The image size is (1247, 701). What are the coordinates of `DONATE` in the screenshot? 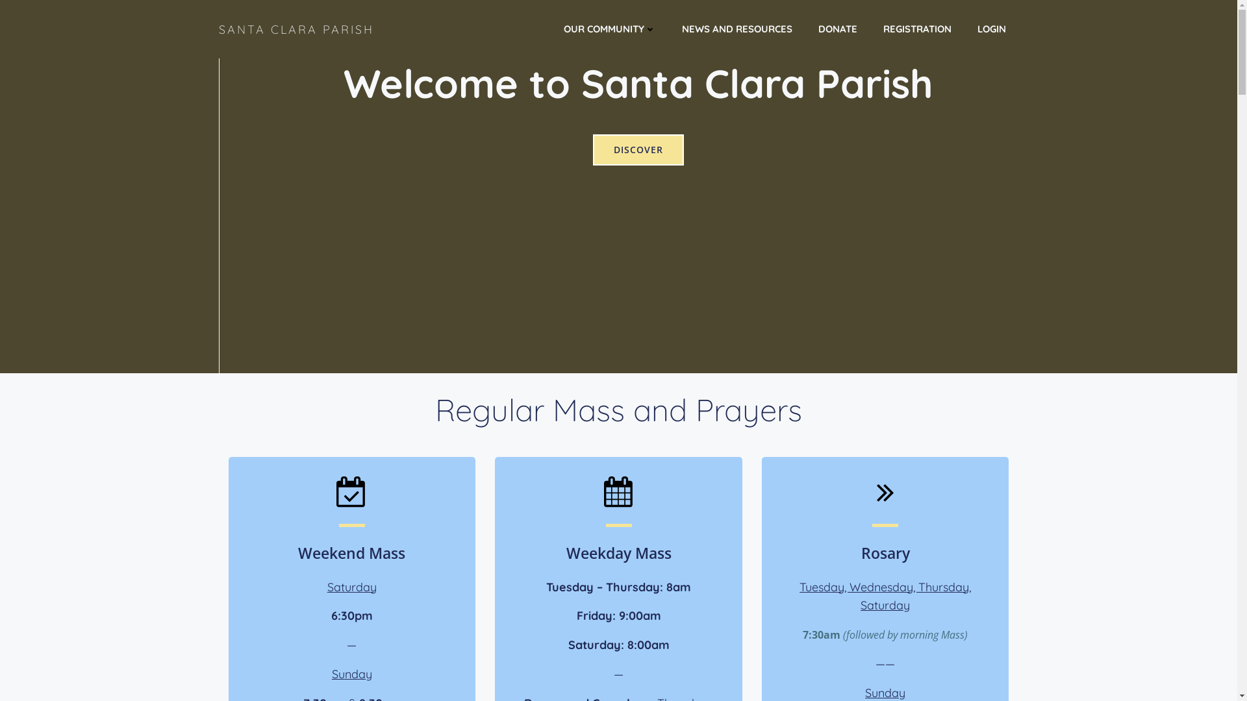 It's located at (838, 30).